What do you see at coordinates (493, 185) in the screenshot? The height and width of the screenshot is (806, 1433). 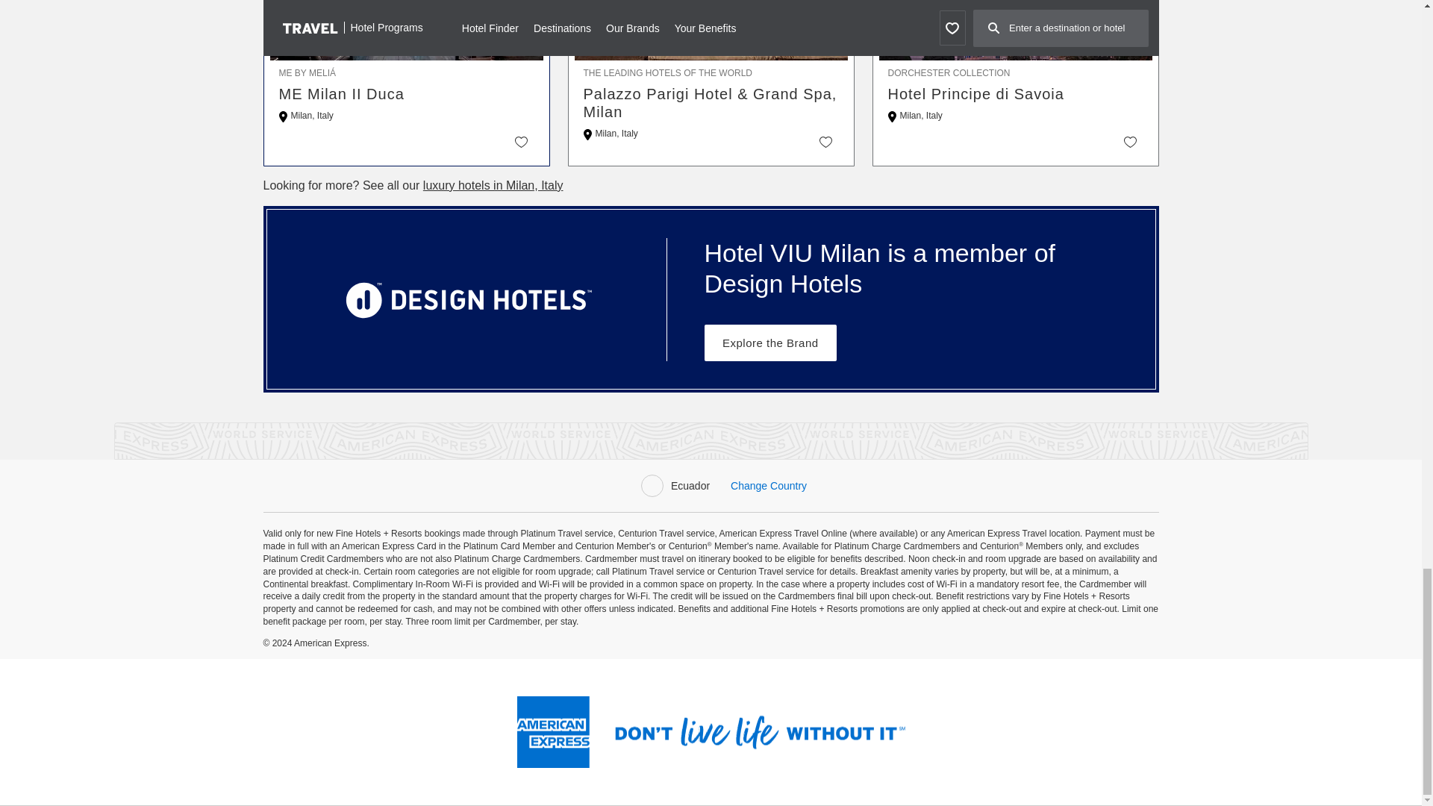 I see `luxury hotels in Milan, Italy` at bounding box center [493, 185].